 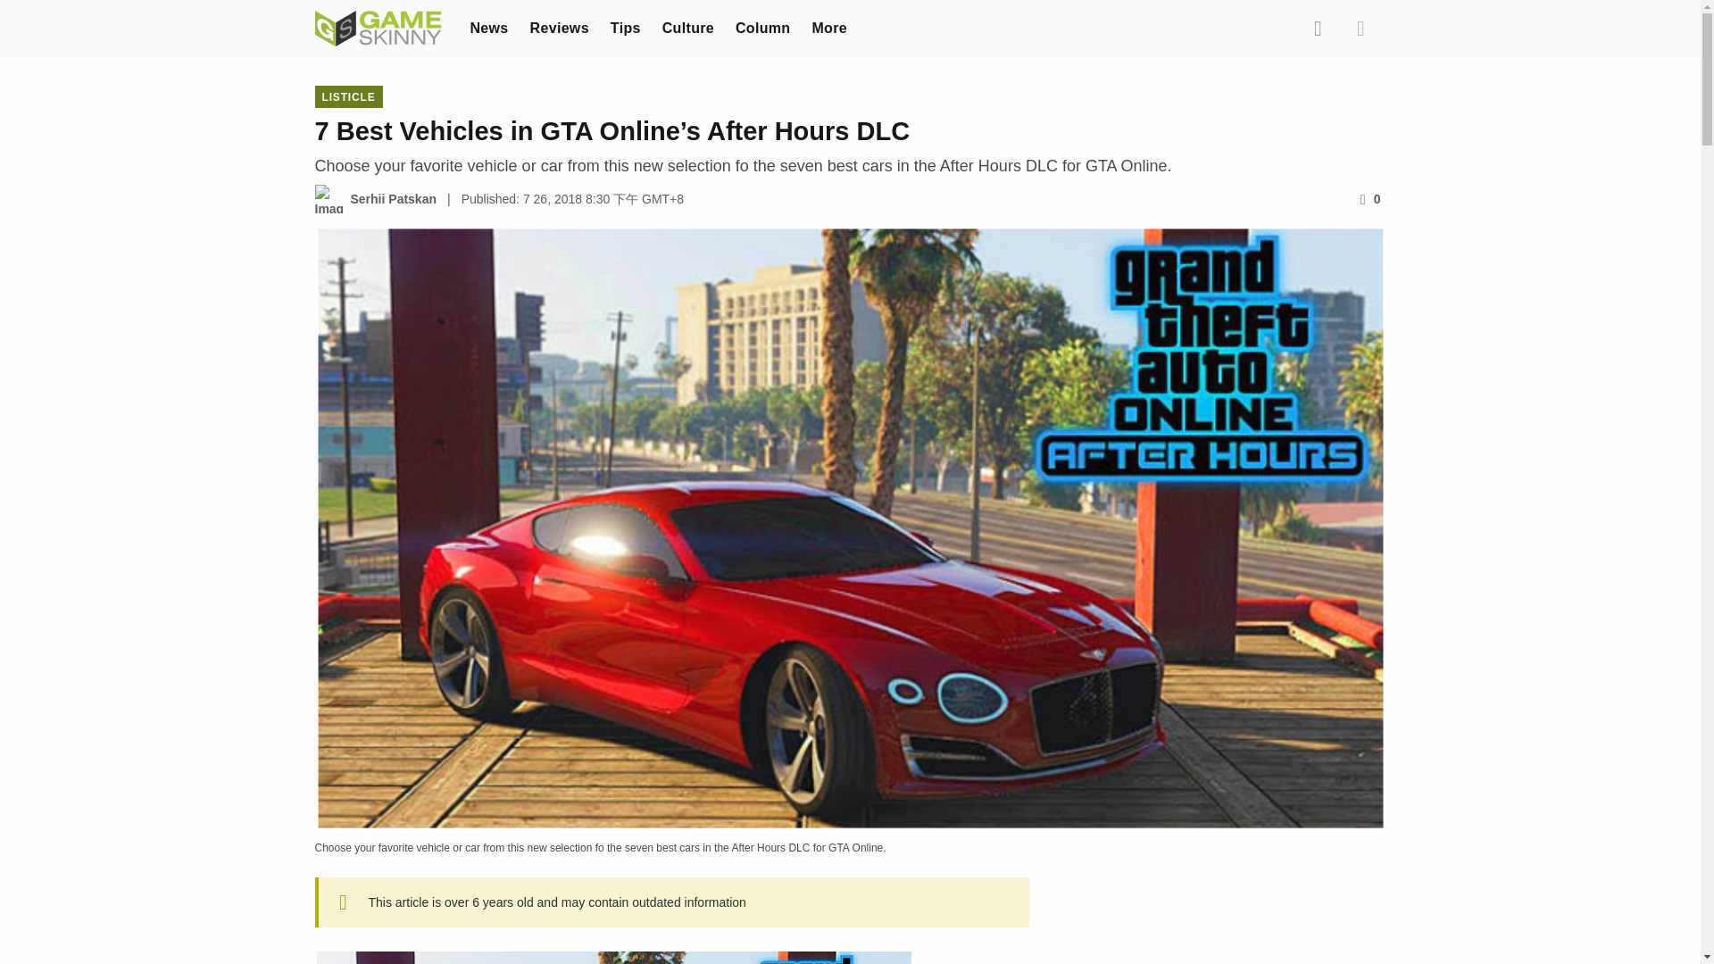 What do you see at coordinates (687, 27) in the screenshot?
I see `Culture` at bounding box center [687, 27].